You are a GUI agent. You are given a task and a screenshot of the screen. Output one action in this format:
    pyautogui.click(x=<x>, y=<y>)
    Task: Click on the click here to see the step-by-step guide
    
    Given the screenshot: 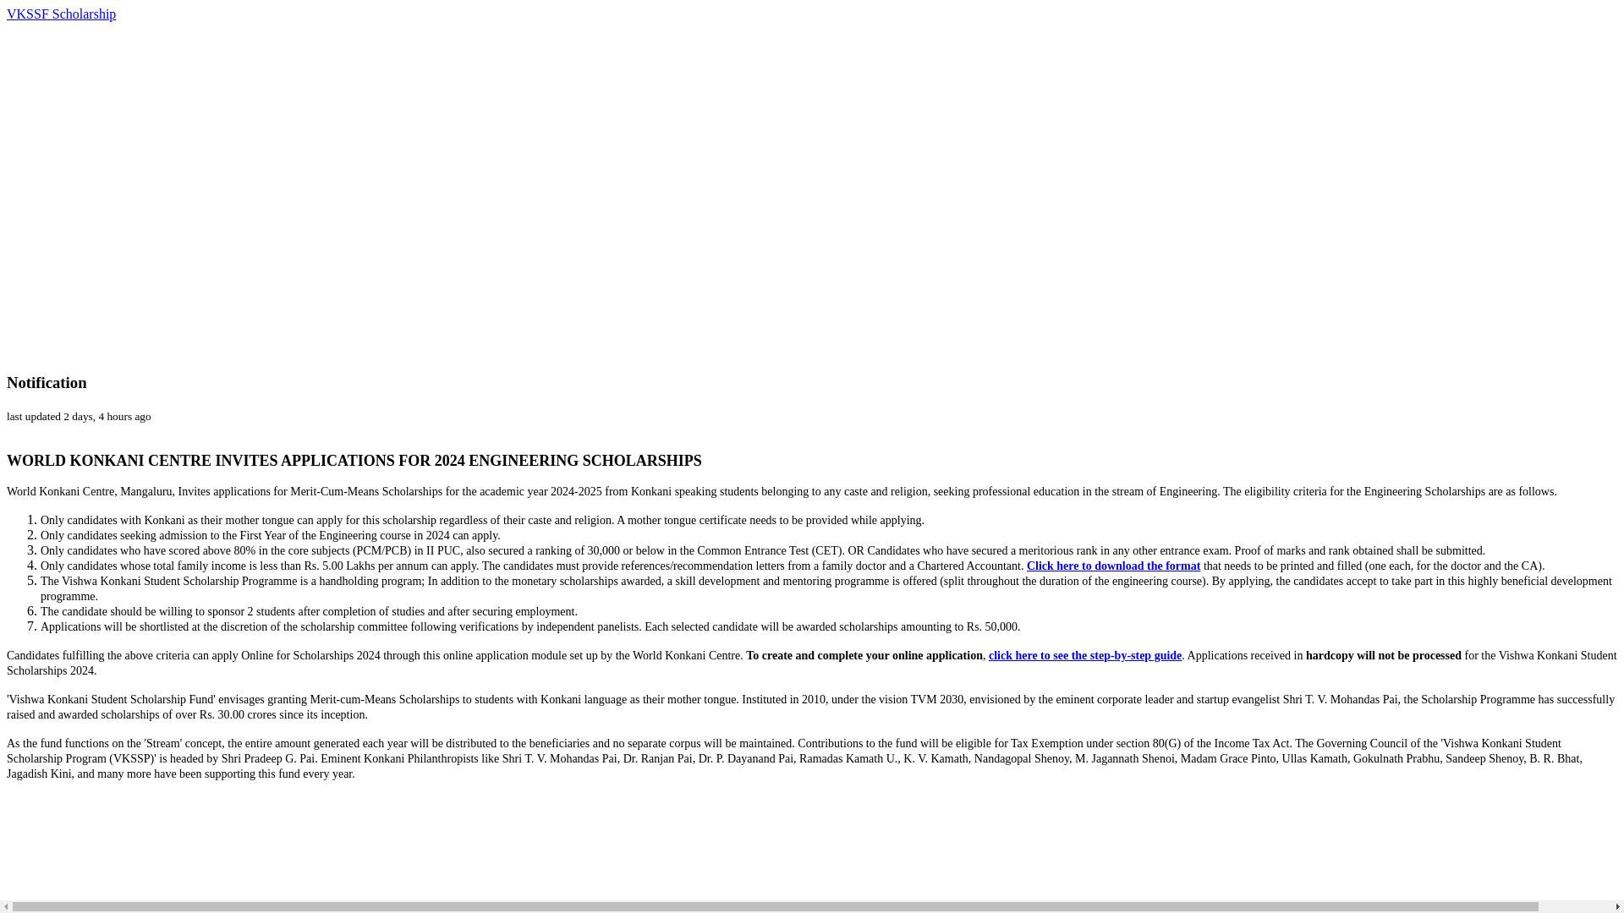 What is the action you would take?
    pyautogui.click(x=1085, y=655)
    